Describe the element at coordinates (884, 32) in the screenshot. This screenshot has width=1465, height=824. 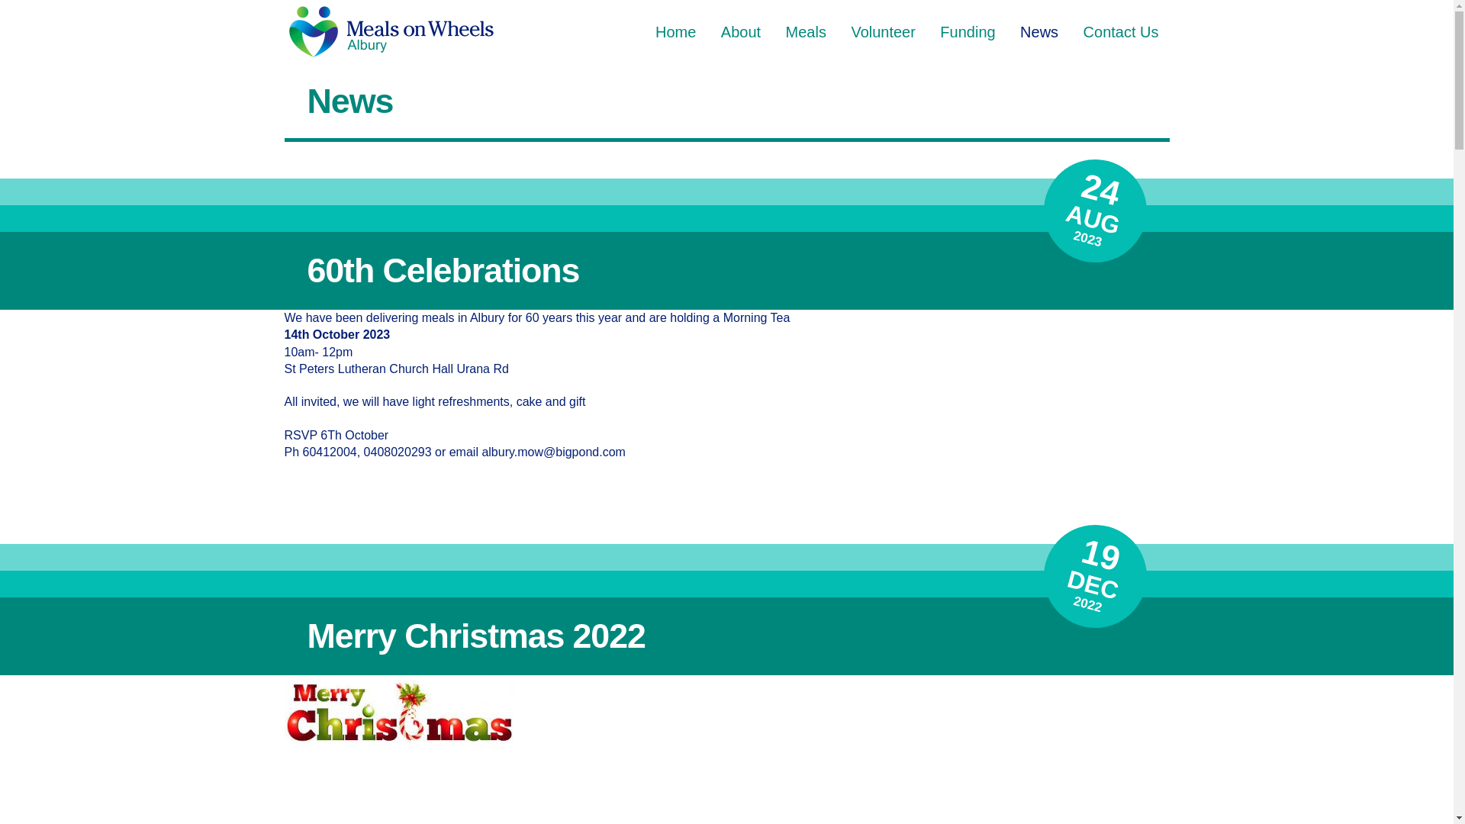
I see `Volunteer` at that location.